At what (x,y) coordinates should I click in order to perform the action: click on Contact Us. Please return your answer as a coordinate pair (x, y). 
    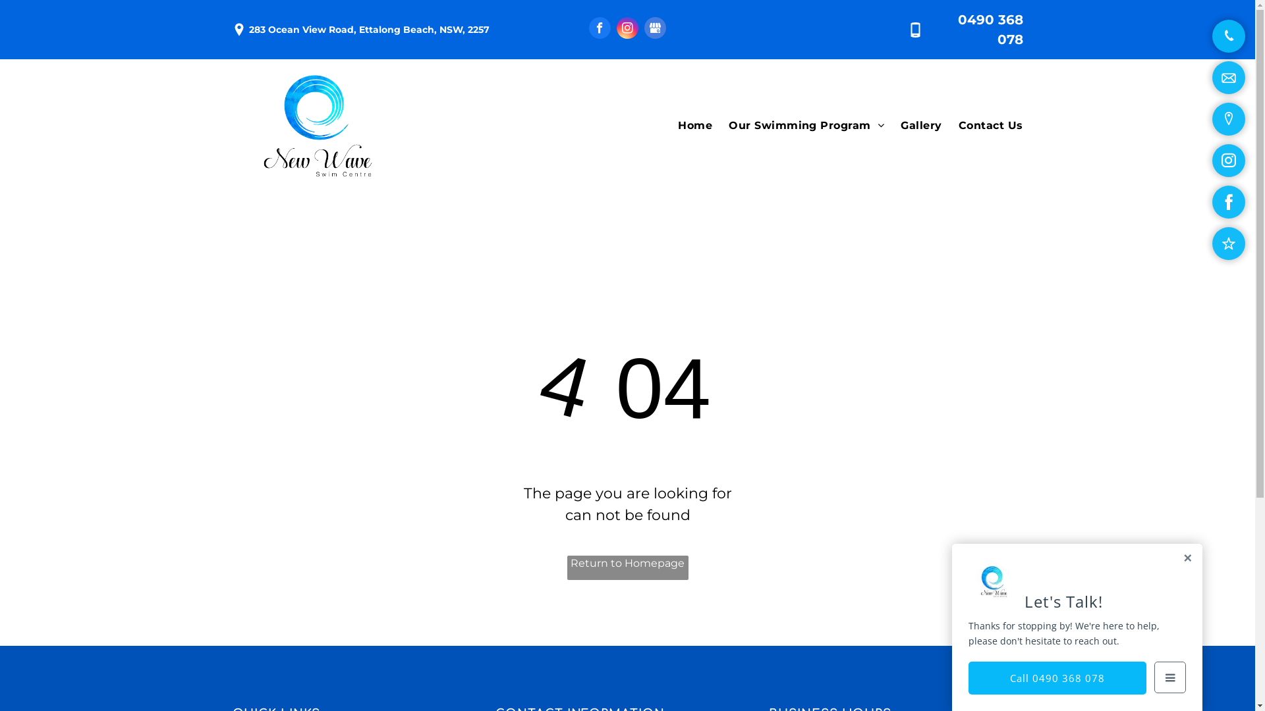
    Looking at the image, I should click on (983, 126).